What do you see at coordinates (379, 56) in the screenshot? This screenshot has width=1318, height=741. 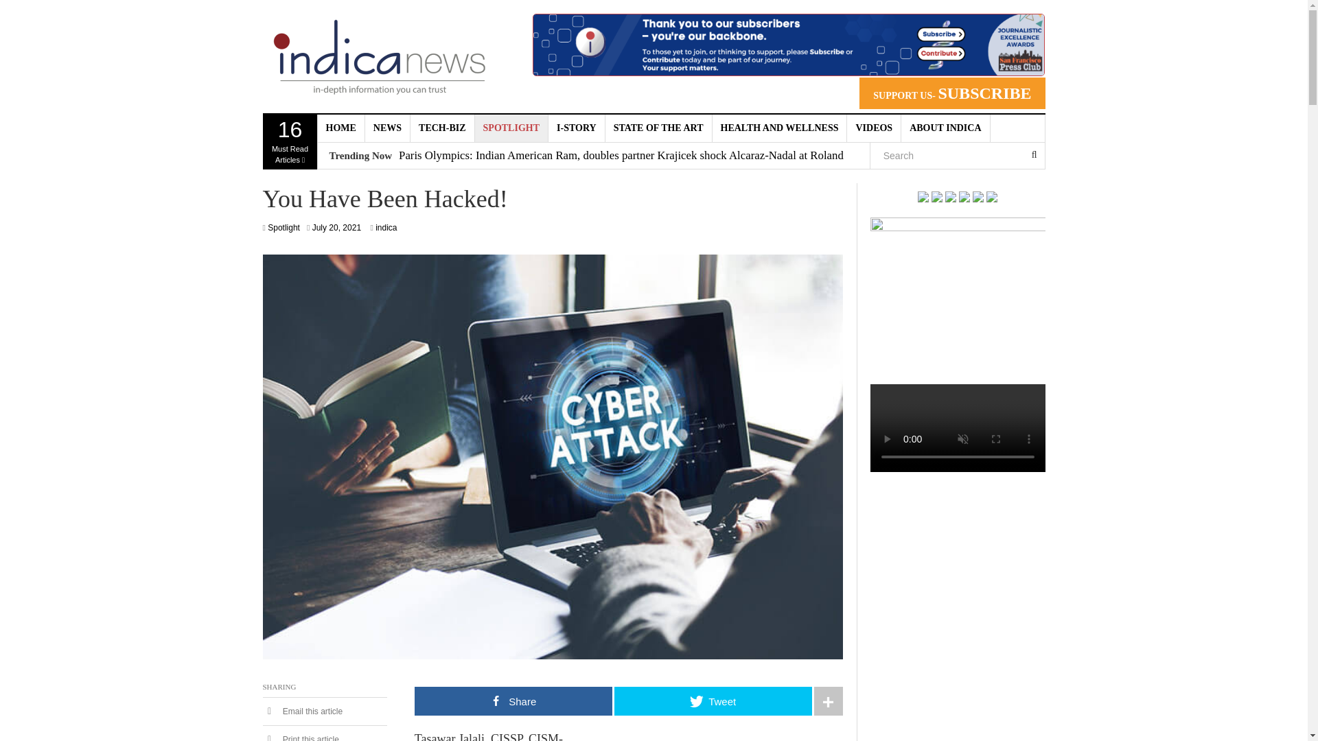 I see `STATE OF THE ART` at bounding box center [379, 56].